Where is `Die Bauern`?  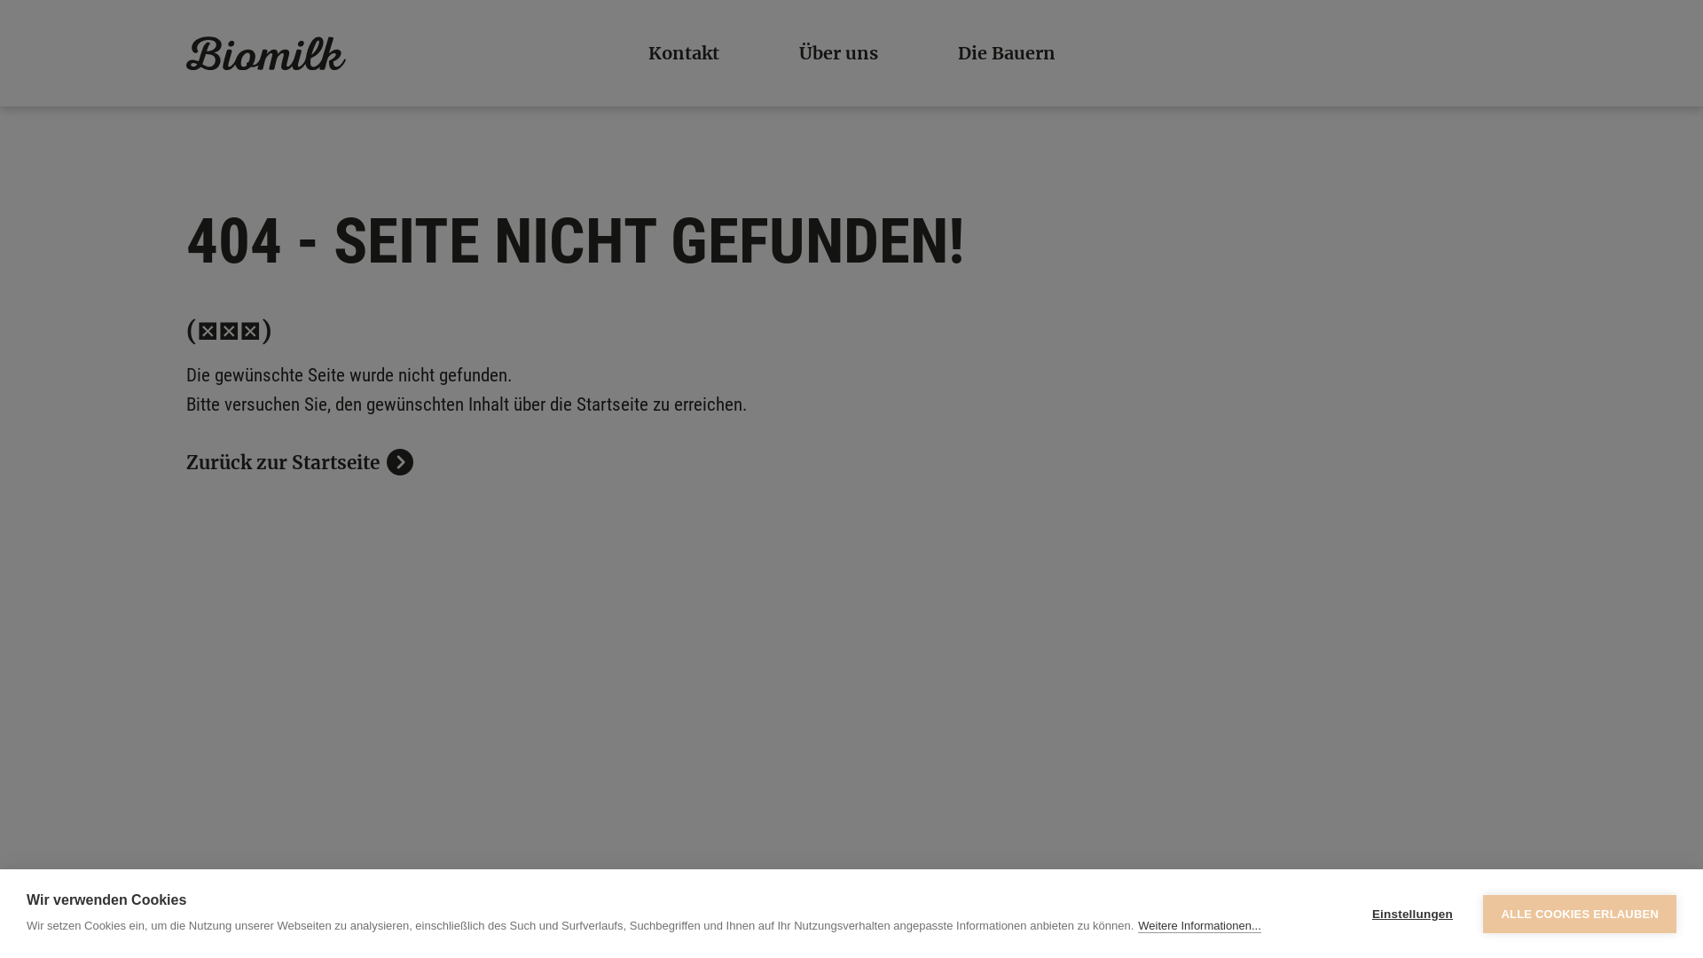 Die Bauern is located at coordinates (1007, 53).